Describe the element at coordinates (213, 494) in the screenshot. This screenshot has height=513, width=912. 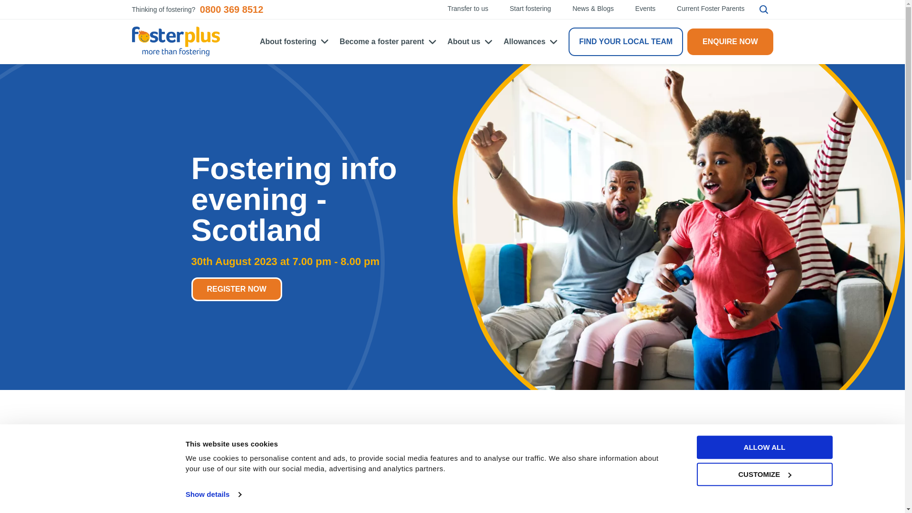
I see `Show details` at that location.